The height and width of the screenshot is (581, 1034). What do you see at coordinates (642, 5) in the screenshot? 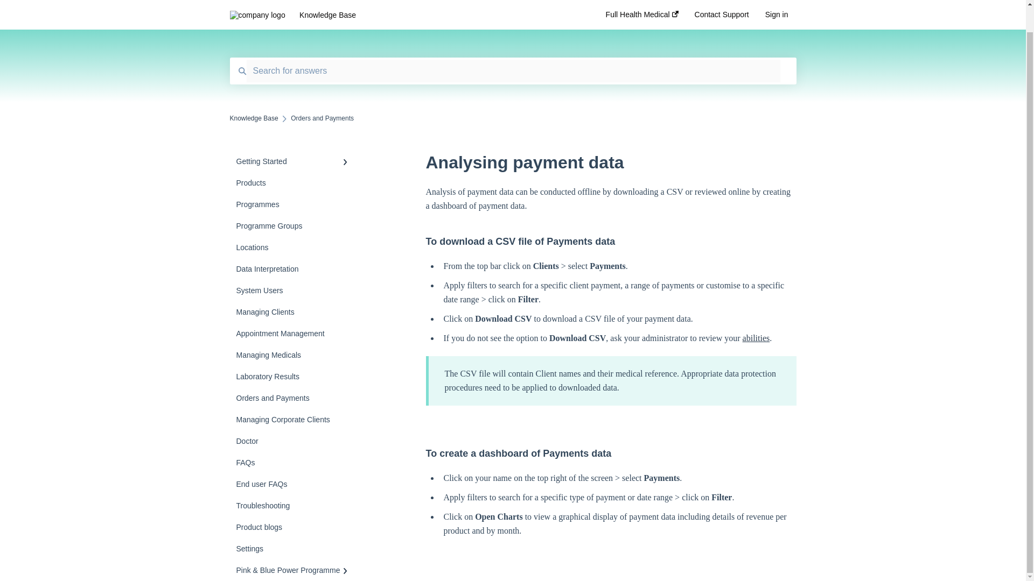
I see `Full Health Medical` at bounding box center [642, 5].